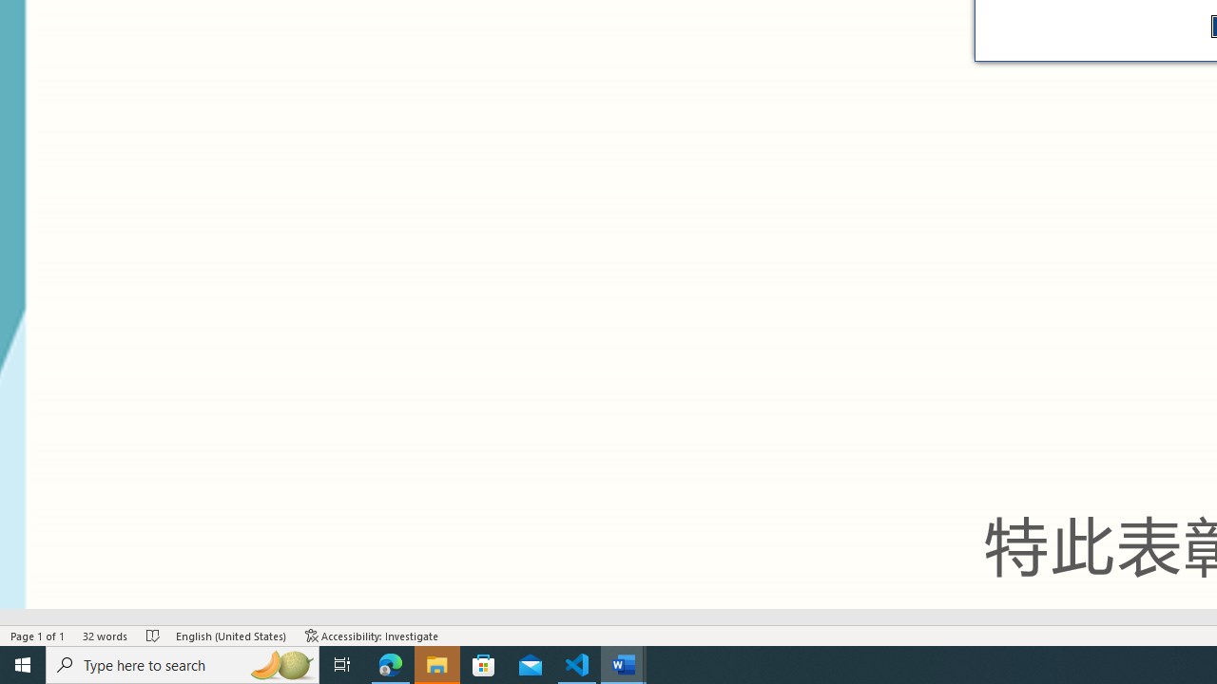 This screenshot has width=1217, height=684. I want to click on Language English (United States), so click(231, 635).